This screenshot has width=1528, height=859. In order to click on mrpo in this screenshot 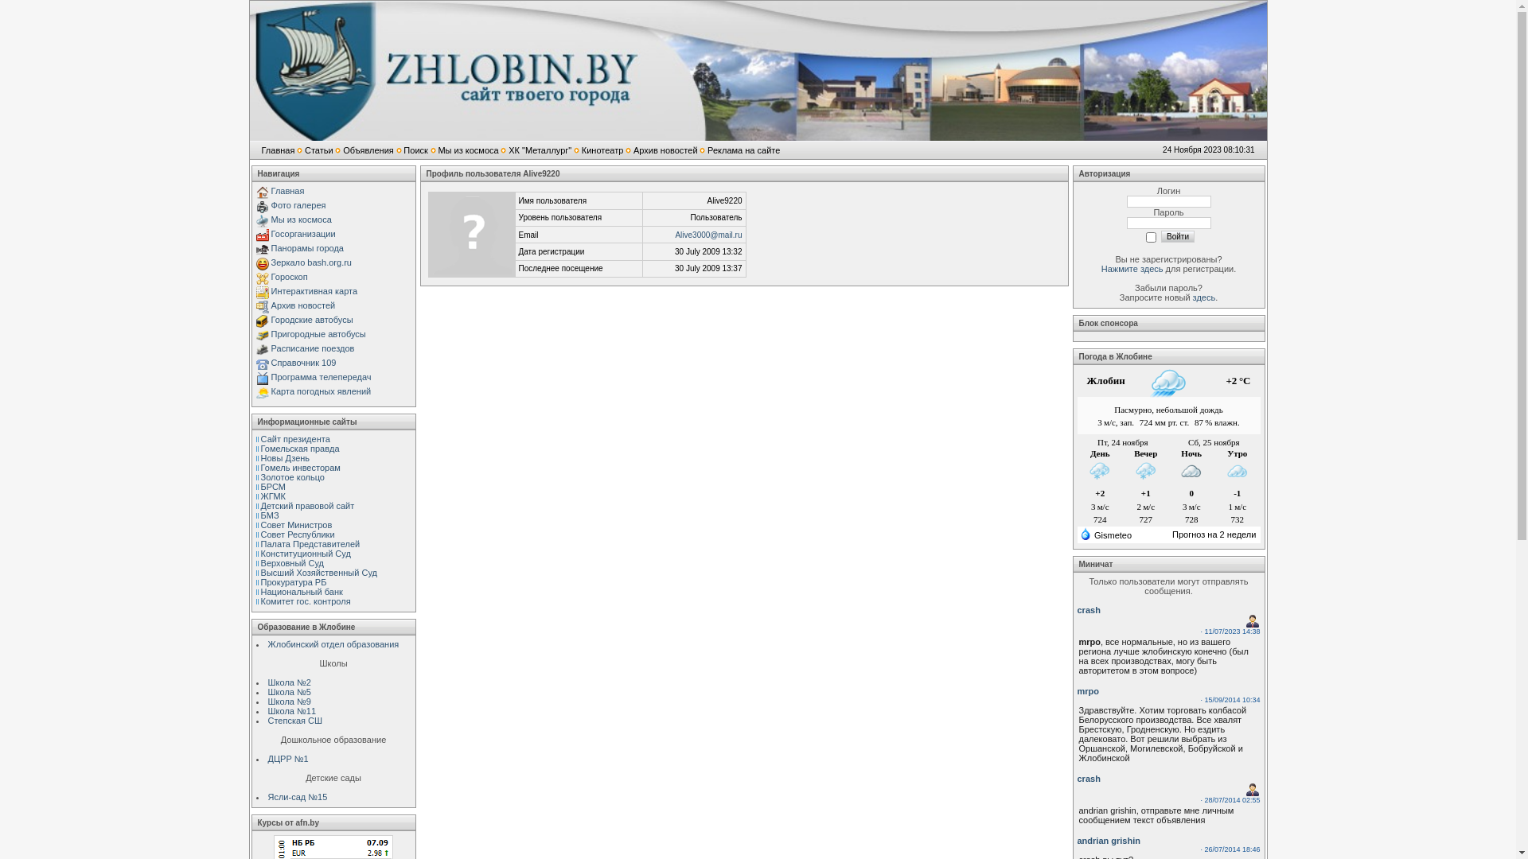, I will do `click(1089, 691)`.